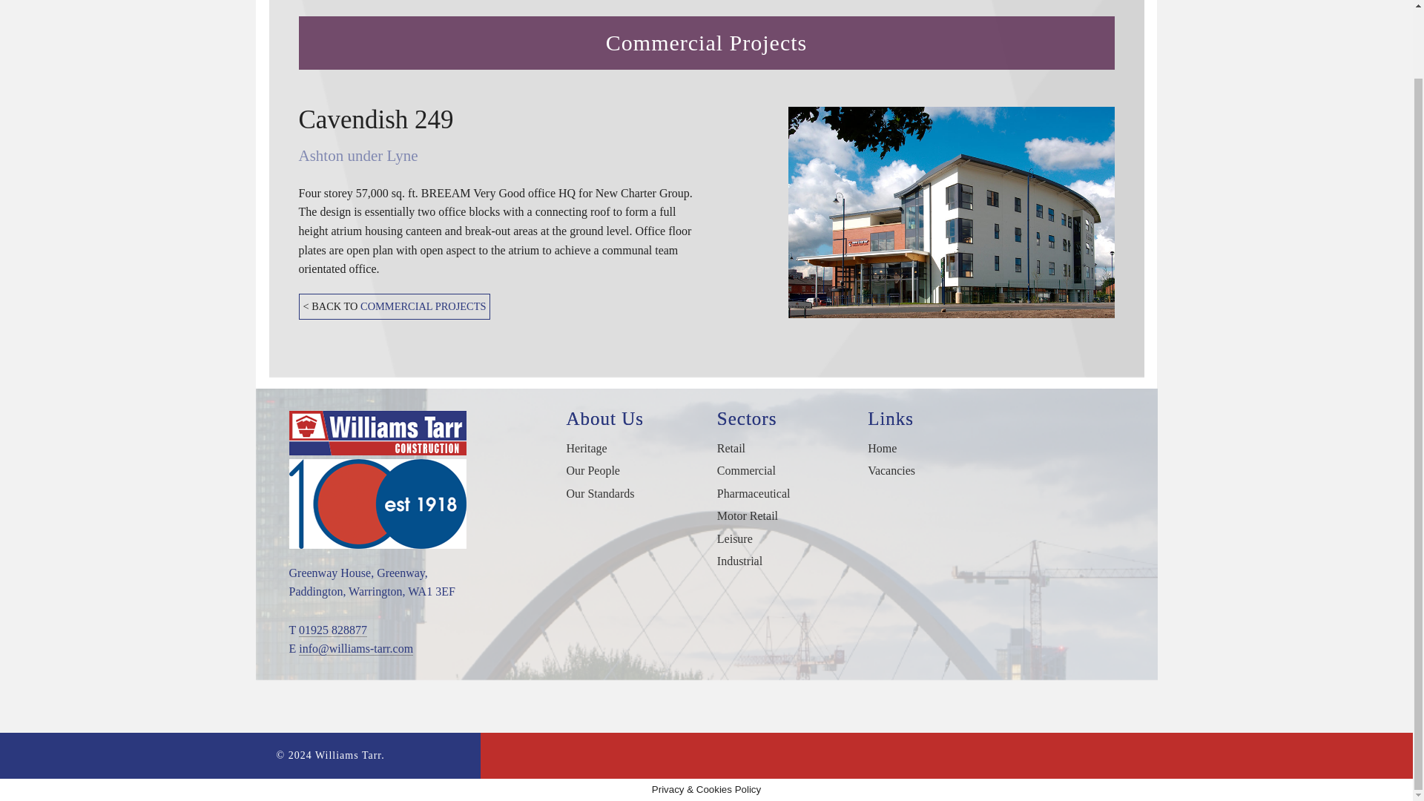 This screenshot has height=801, width=1424. Describe the element at coordinates (899, 16) in the screenshot. I see `Environment and Sustainability` at that location.